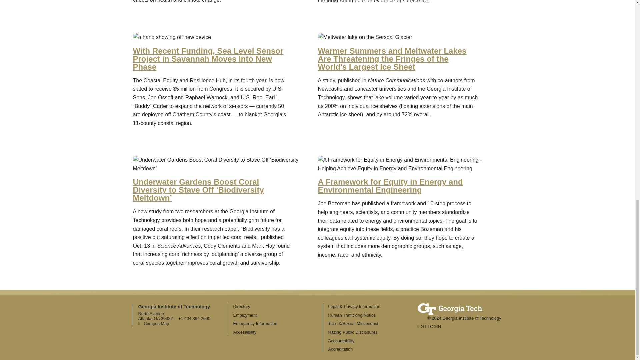  I want to click on Emergency Information, so click(255, 323).